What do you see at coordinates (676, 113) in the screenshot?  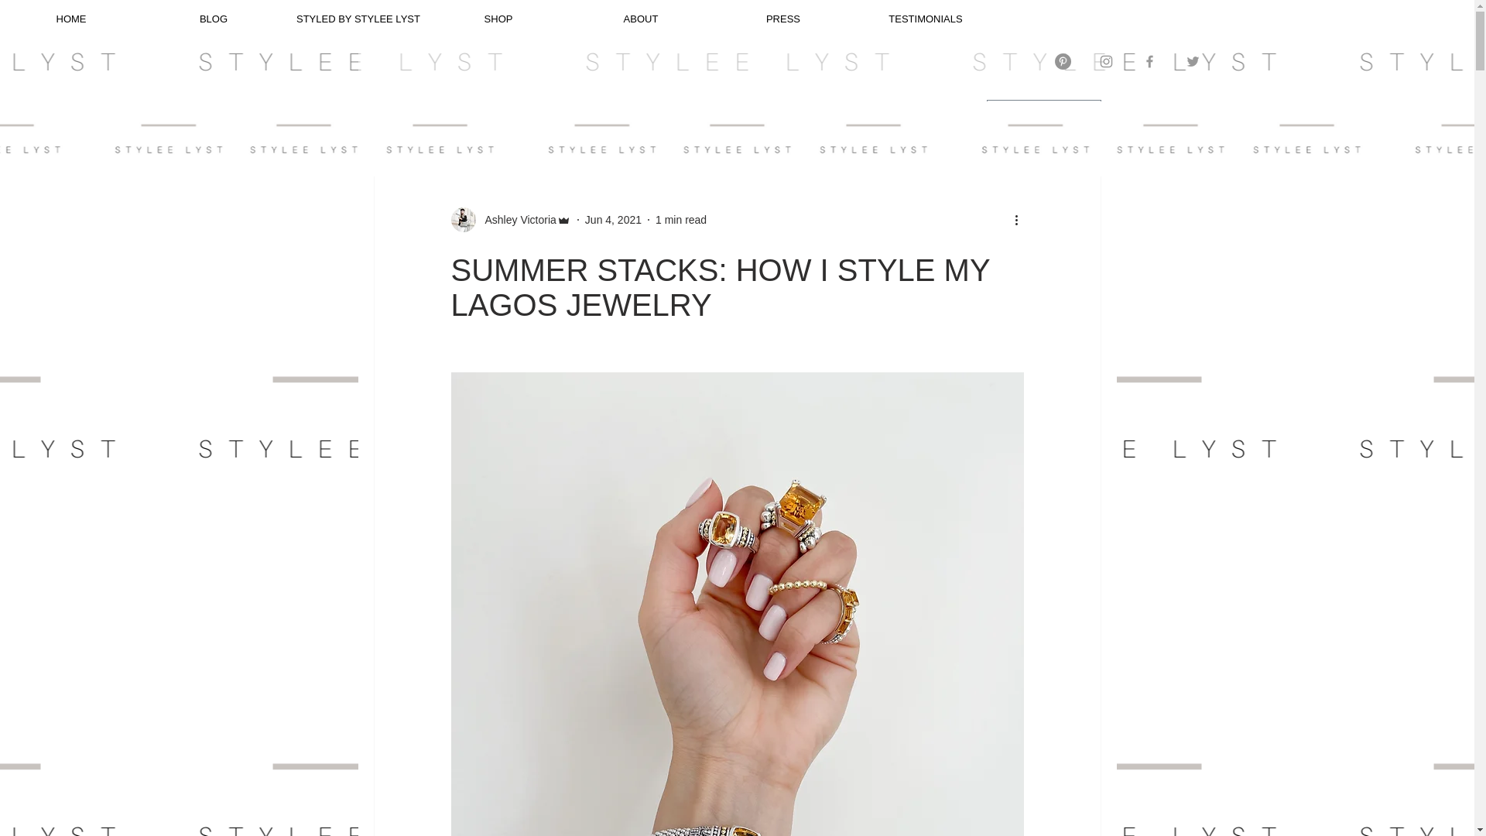 I see `TRAVEL` at bounding box center [676, 113].